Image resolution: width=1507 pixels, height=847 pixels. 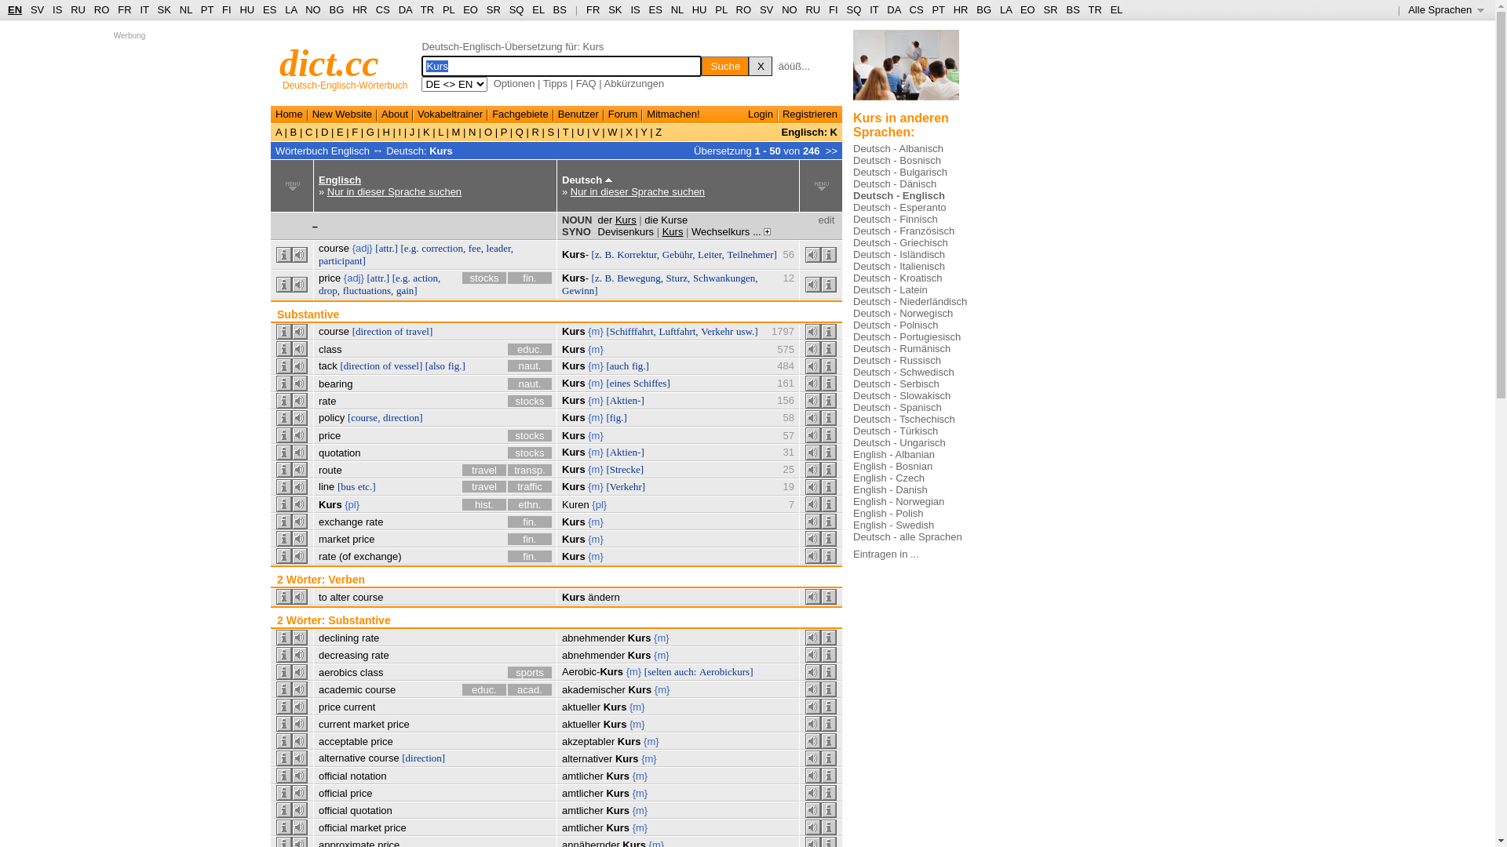 I want to click on Verkehr, so click(x=717, y=331).